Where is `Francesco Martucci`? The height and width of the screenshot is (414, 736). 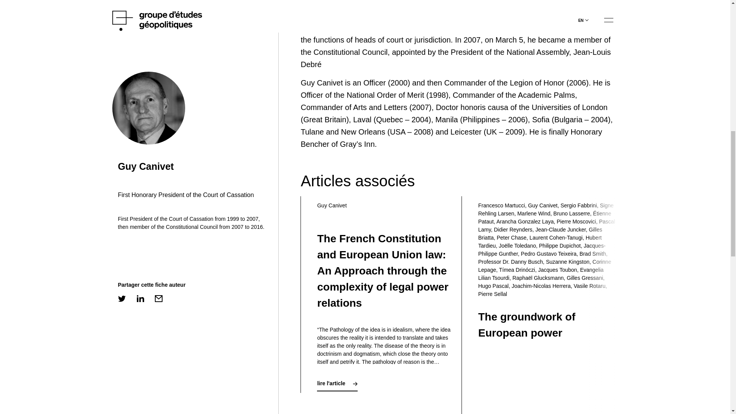 Francesco Martucci is located at coordinates (501, 205).